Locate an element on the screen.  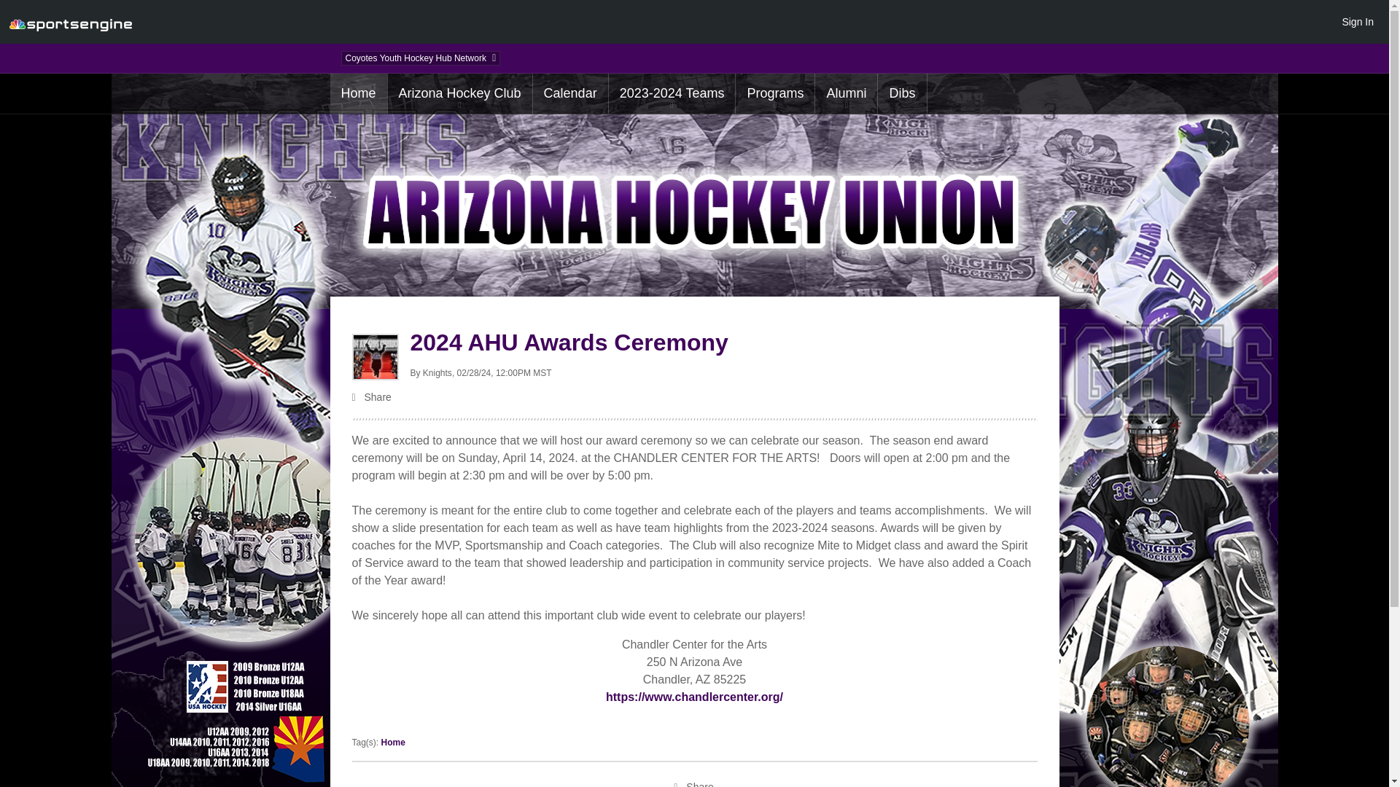
click to go to 'Calendar' is located at coordinates (570, 93).